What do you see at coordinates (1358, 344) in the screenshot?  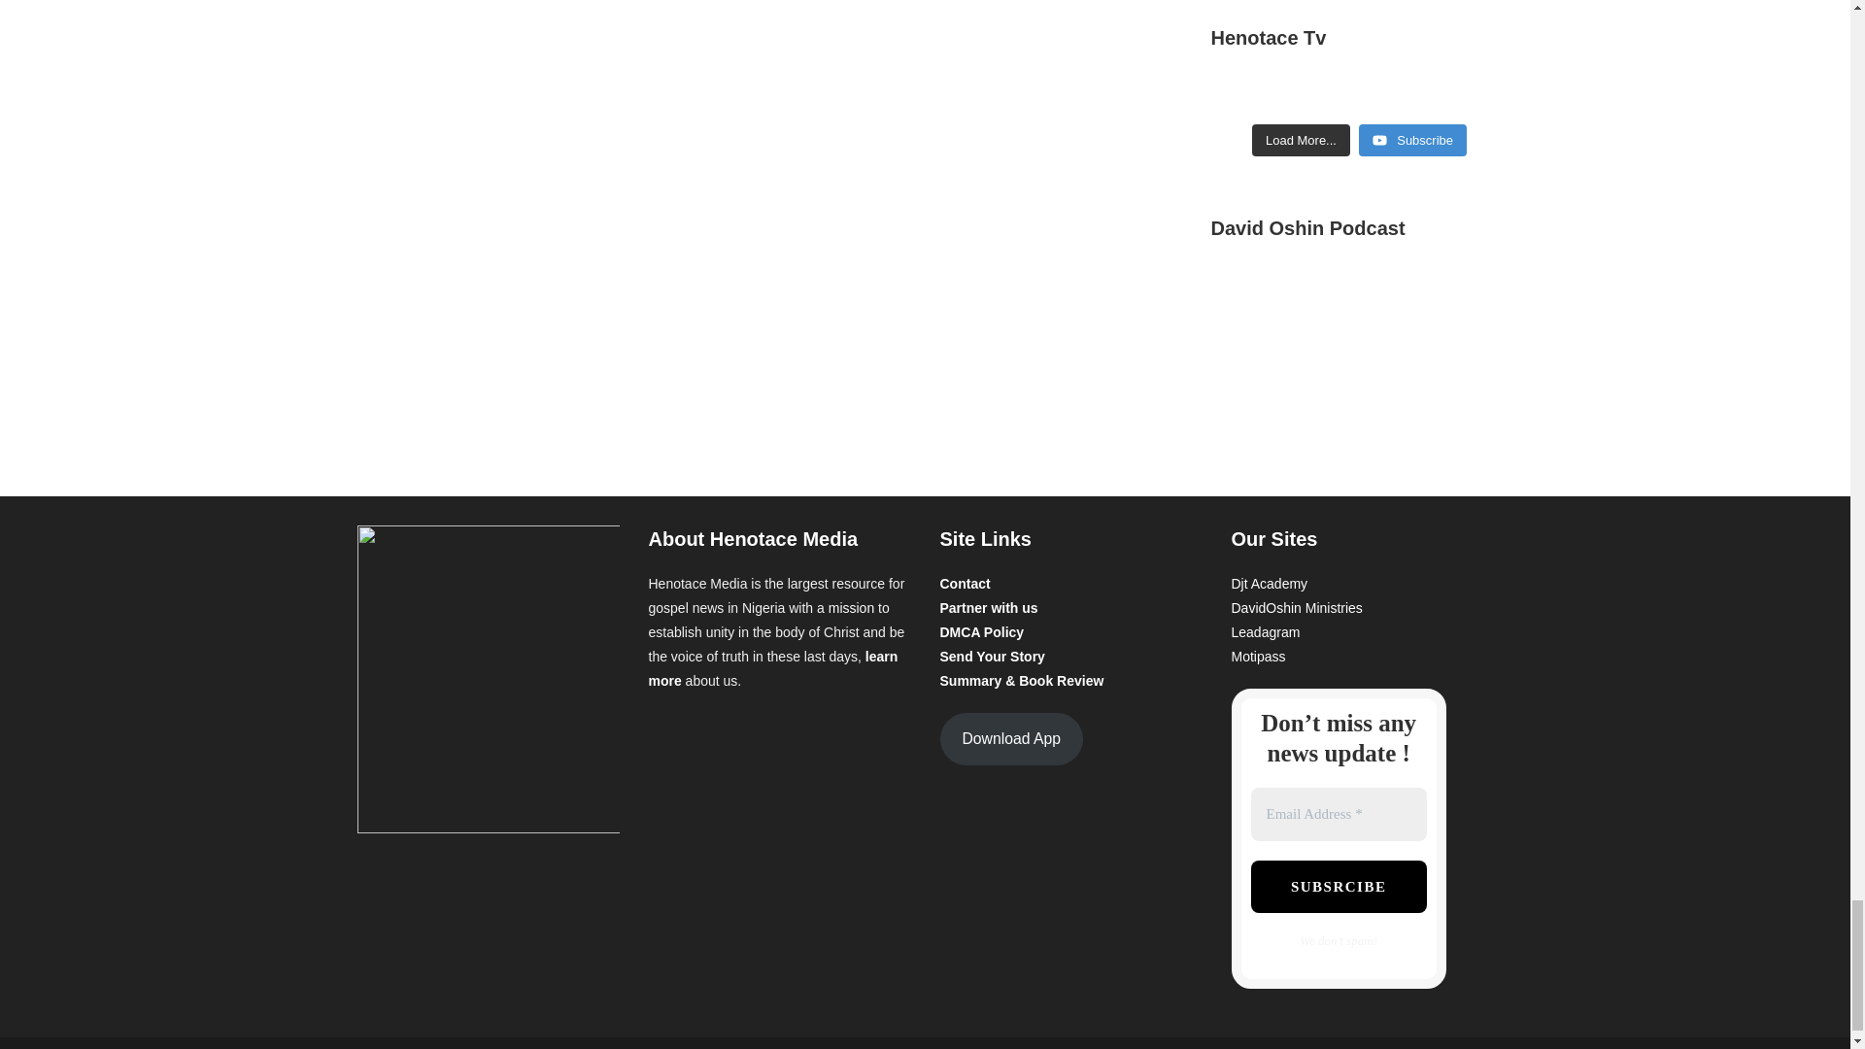 I see `Spotify Embed: David Oshin` at bounding box center [1358, 344].